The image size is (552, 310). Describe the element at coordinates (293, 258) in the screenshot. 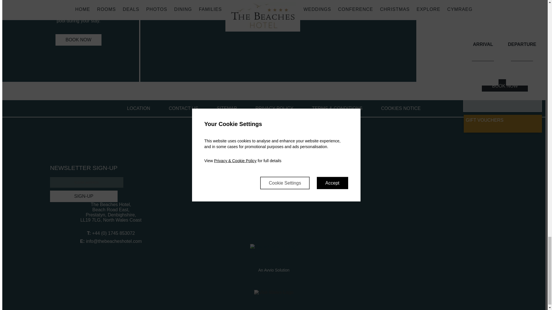

I see `Follow us on LinkedIn` at that location.